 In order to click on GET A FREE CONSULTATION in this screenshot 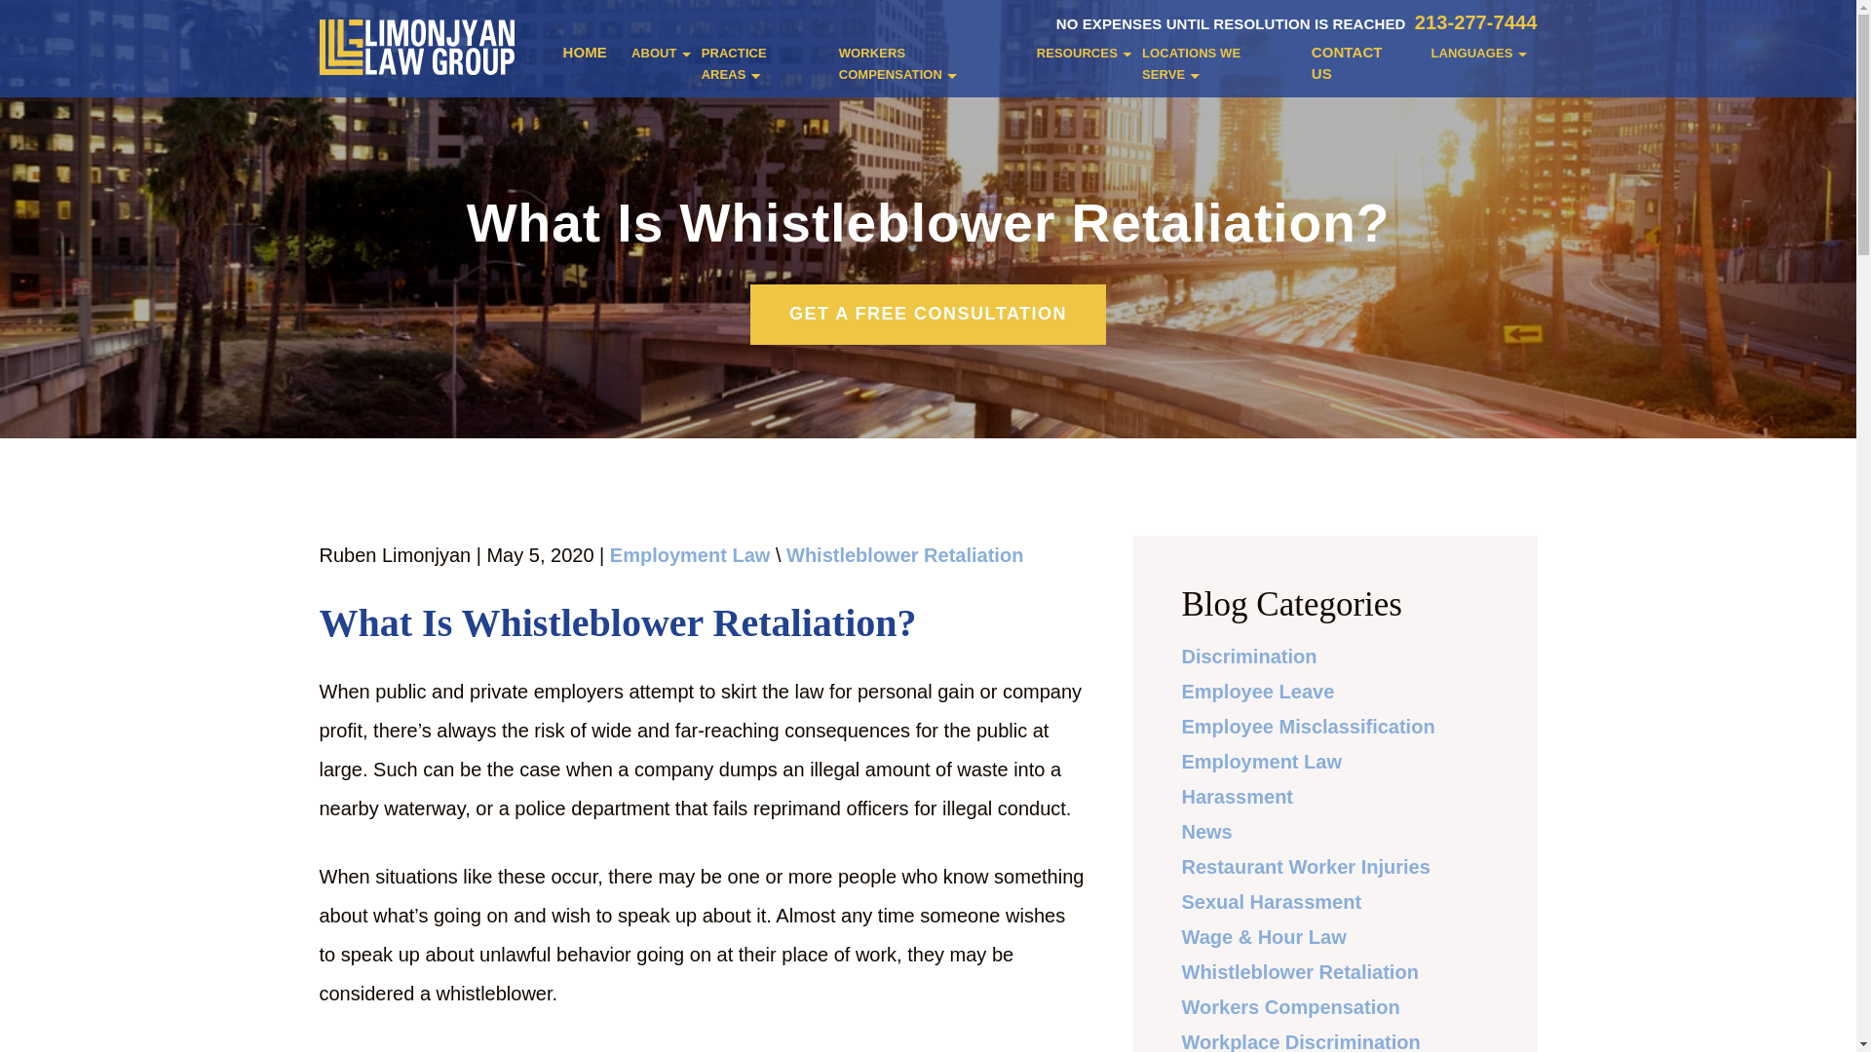, I will do `click(928, 314)`.